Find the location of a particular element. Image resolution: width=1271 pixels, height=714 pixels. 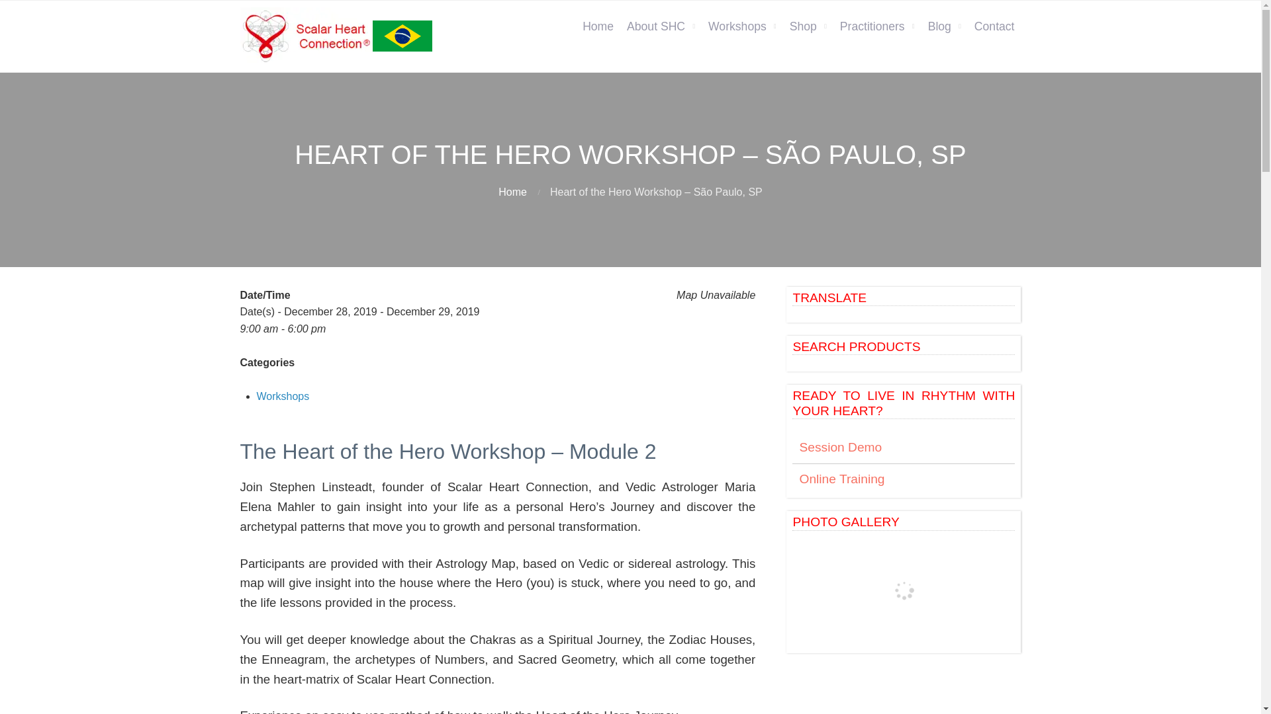

Workshops is located at coordinates (283, 396).